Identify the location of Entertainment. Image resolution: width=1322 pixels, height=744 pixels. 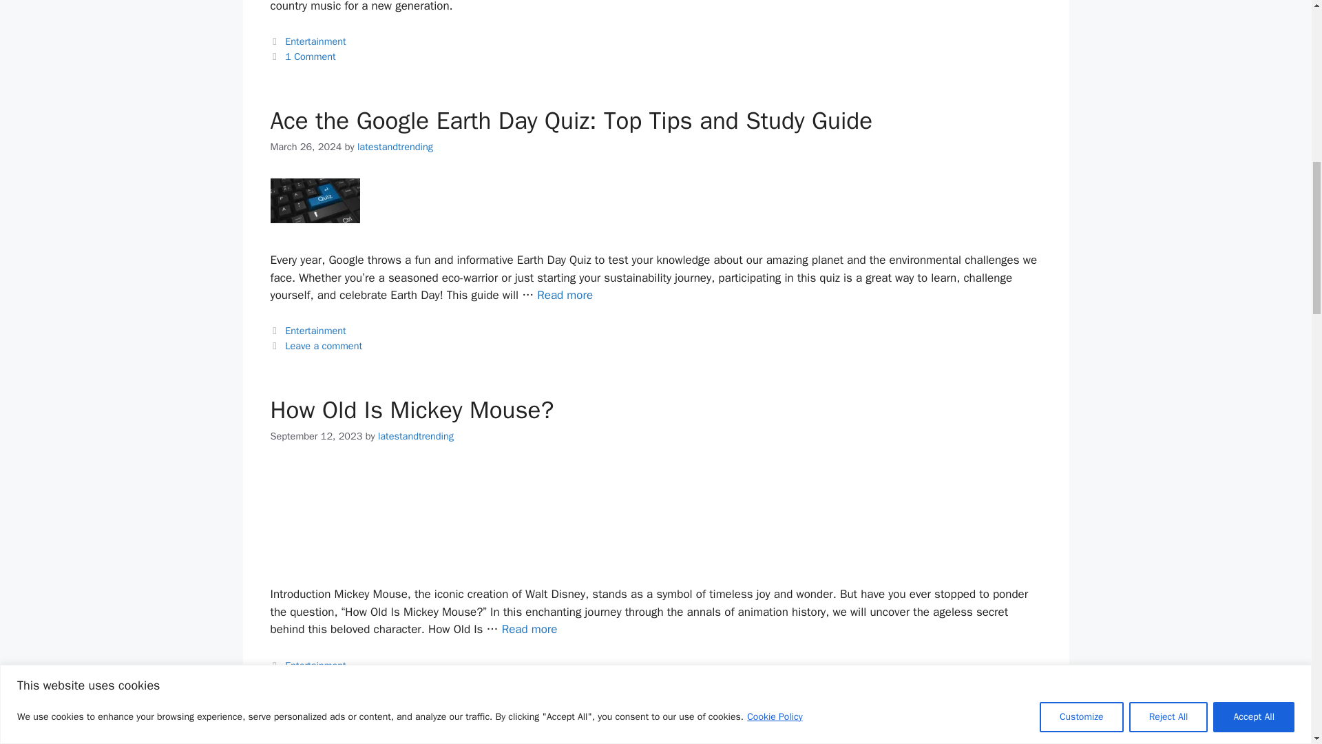
(315, 41).